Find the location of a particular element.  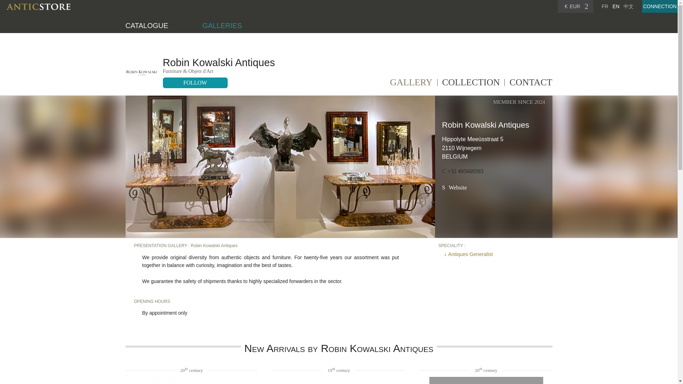

COLLECTION is located at coordinates (471, 85).